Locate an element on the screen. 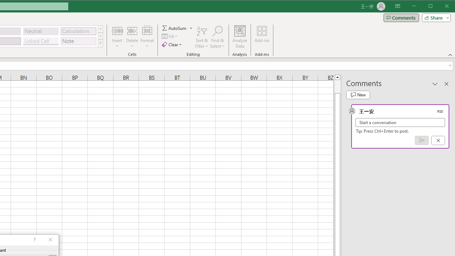 The height and width of the screenshot is (256, 455). AutoSum is located at coordinates (177, 28).